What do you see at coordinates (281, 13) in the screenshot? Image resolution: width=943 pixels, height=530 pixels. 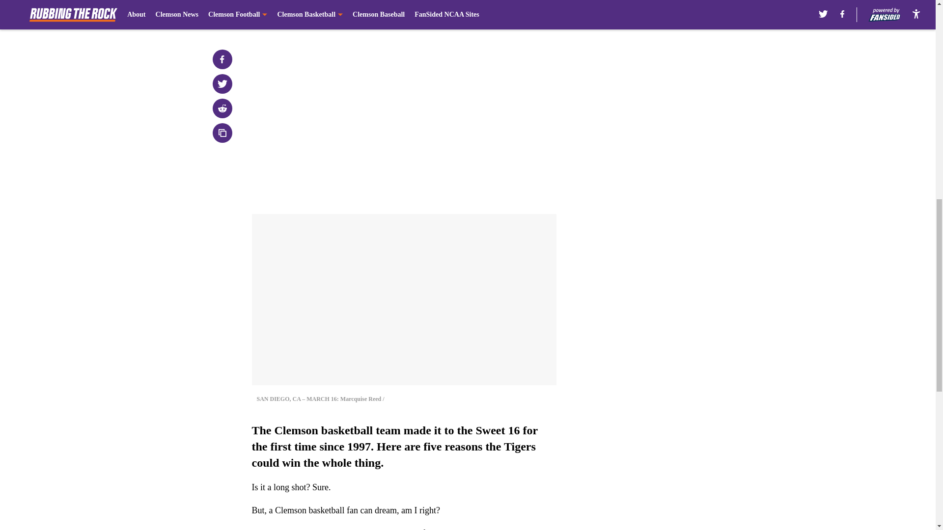 I see `Prev` at bounding box center [281, 13].